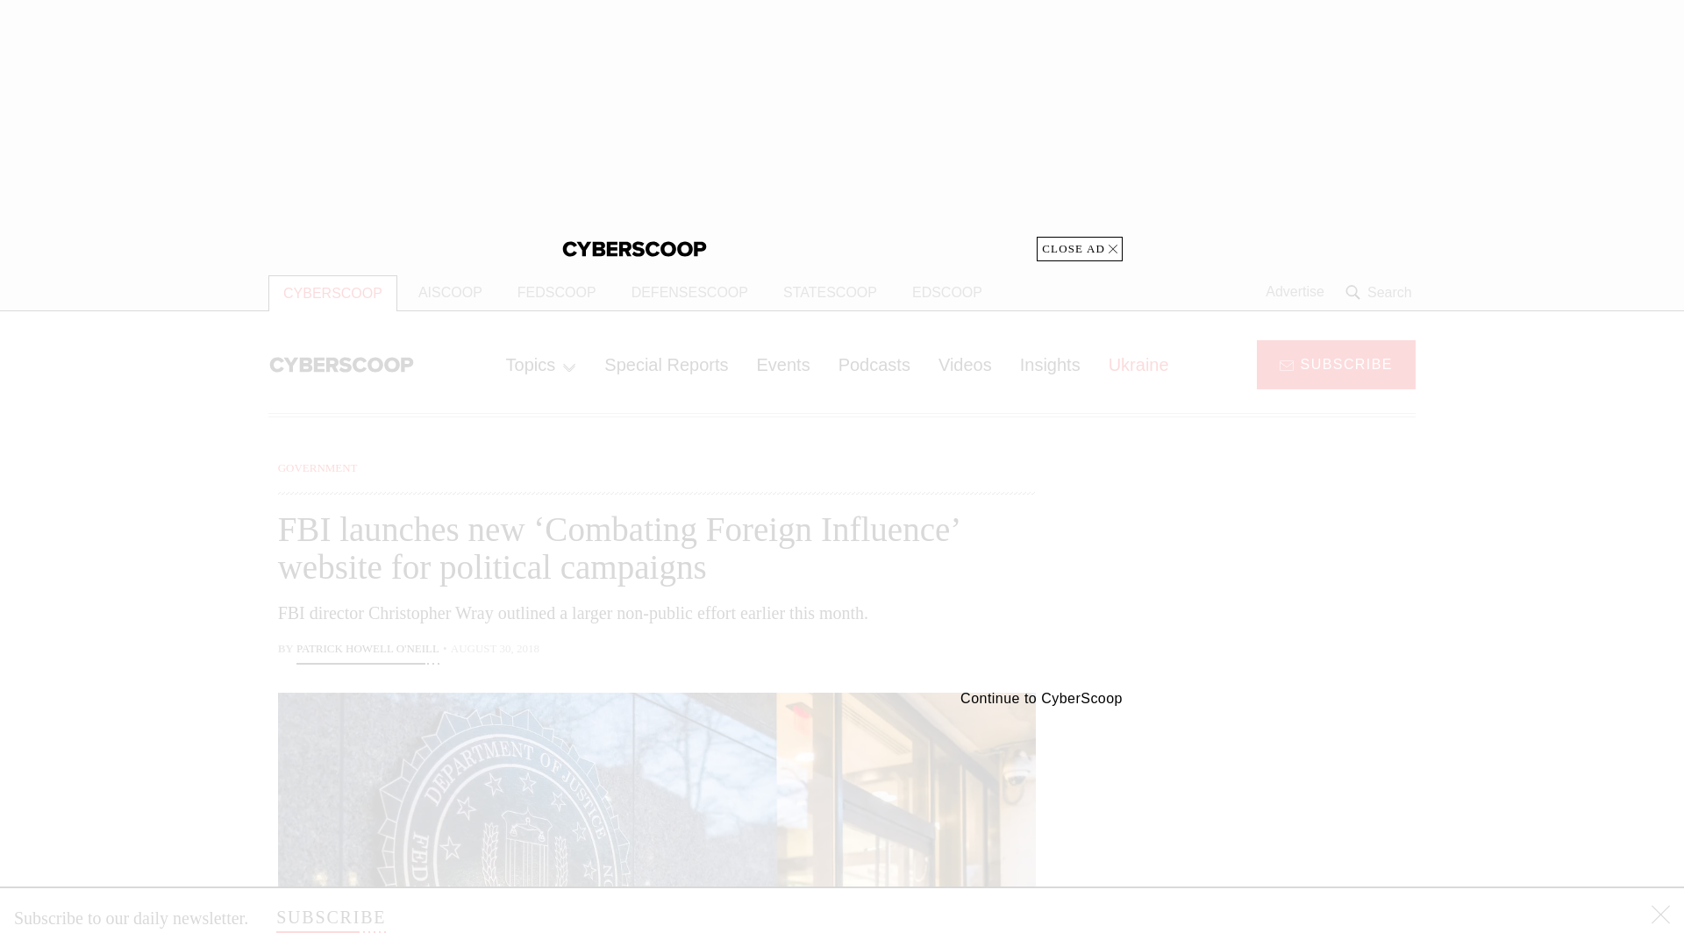  I want to click on Patrick Howell O'Neill, so click(367, 651).